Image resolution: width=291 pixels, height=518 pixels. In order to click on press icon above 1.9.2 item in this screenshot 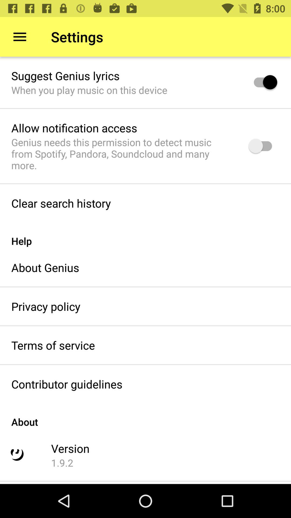, I will do `click(70, 448)`.